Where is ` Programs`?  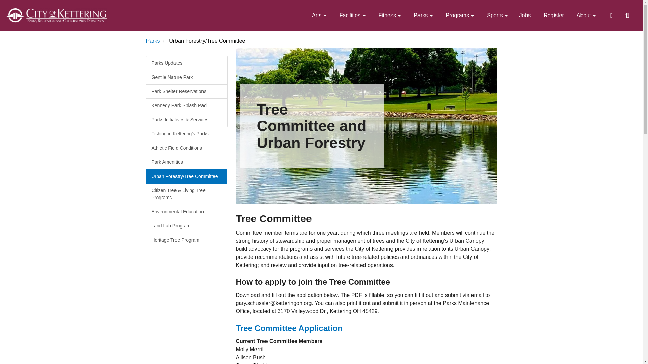  Programs is located at coordinates (459, 16).